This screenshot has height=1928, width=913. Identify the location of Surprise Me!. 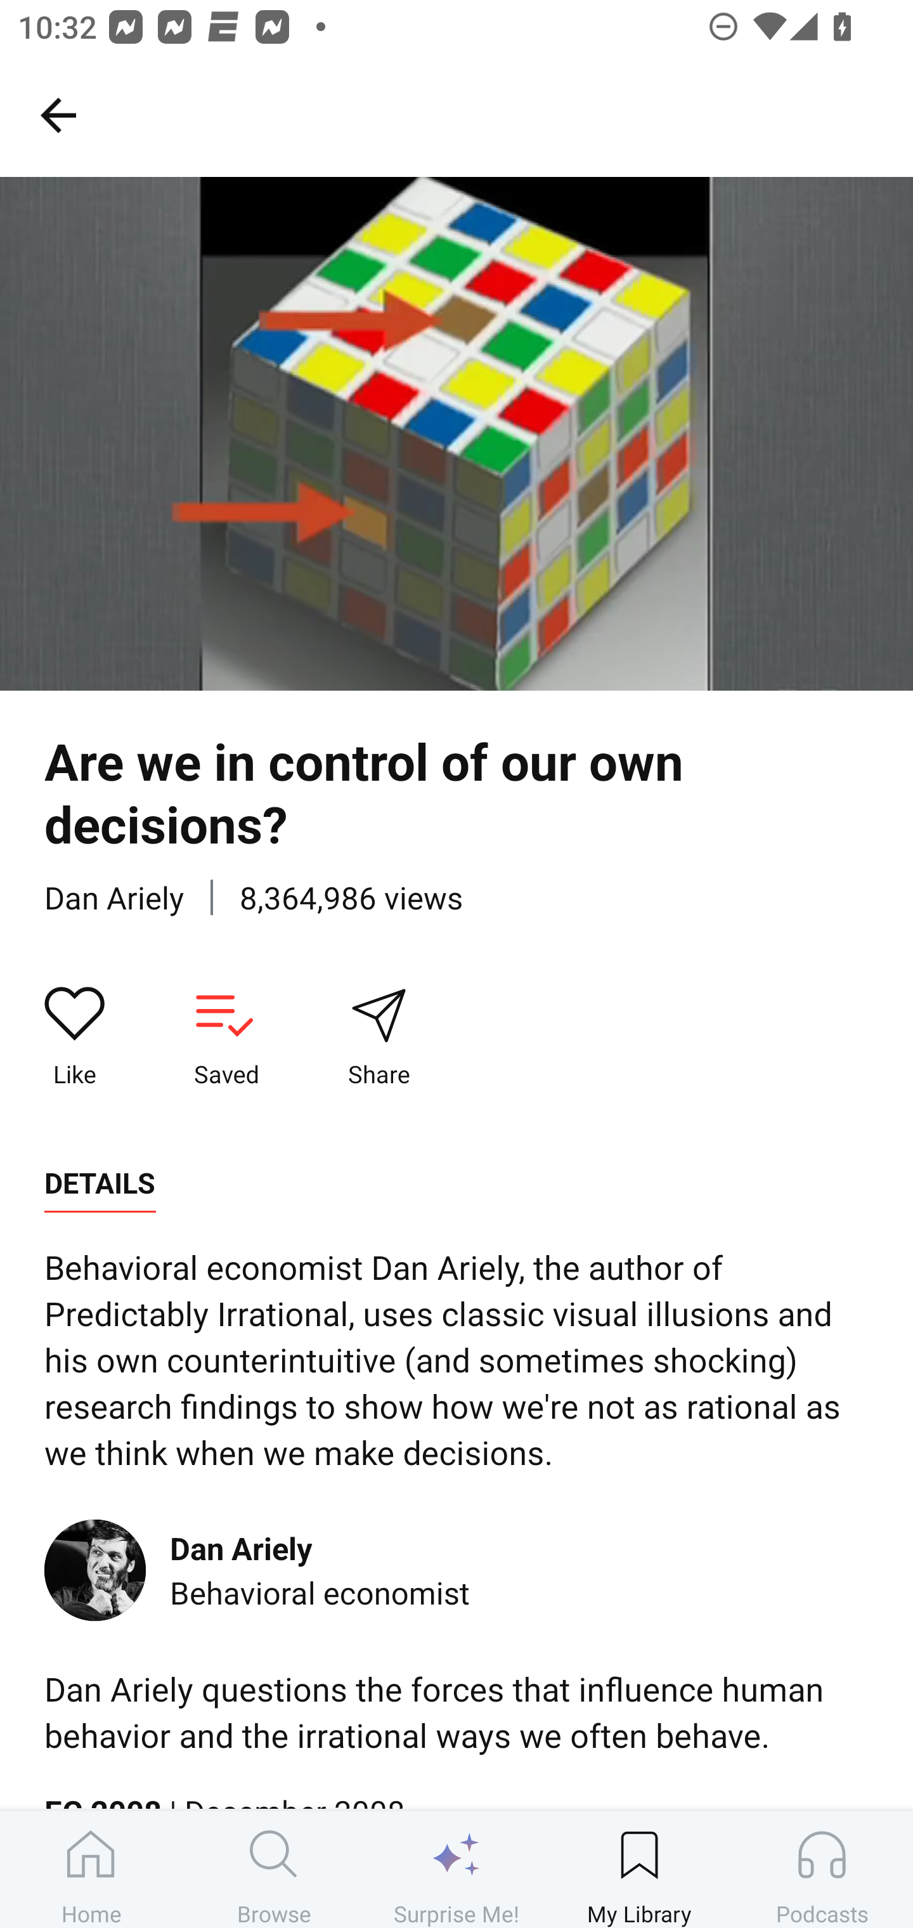
(456, 1869).